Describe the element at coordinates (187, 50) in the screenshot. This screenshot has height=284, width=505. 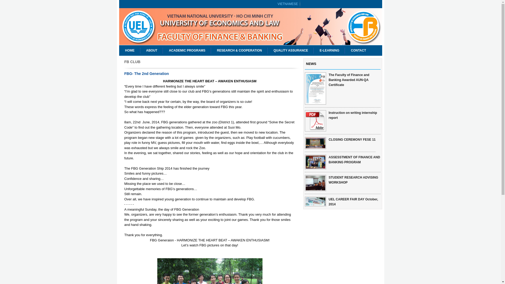
I see `ACADEMIC PROGRAMS` at that location.